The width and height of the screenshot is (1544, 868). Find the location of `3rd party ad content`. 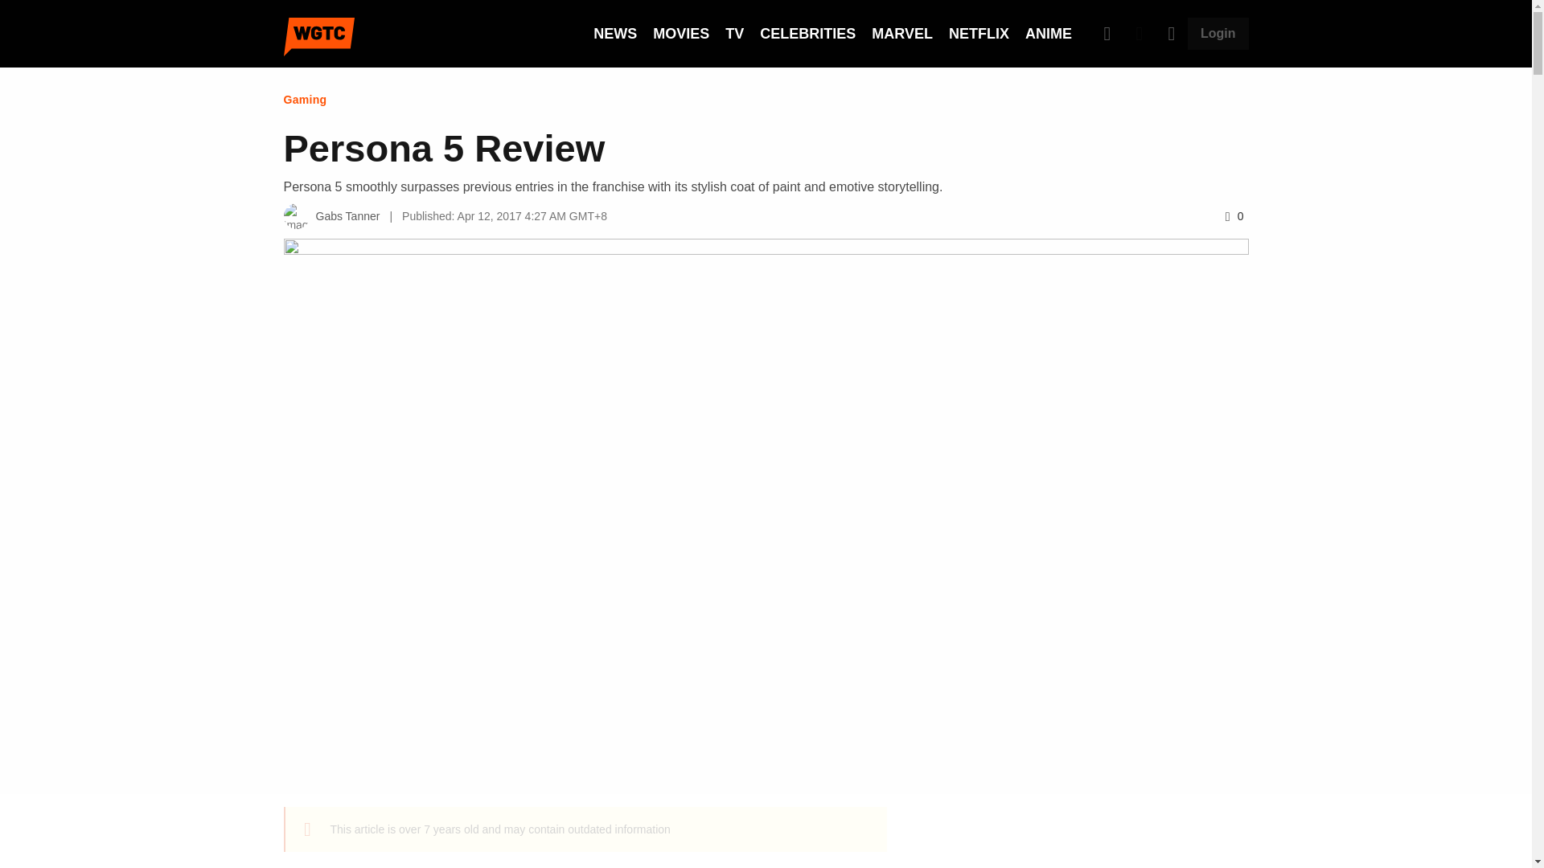

3rd party ad content is located at coordinates (1086, 837).